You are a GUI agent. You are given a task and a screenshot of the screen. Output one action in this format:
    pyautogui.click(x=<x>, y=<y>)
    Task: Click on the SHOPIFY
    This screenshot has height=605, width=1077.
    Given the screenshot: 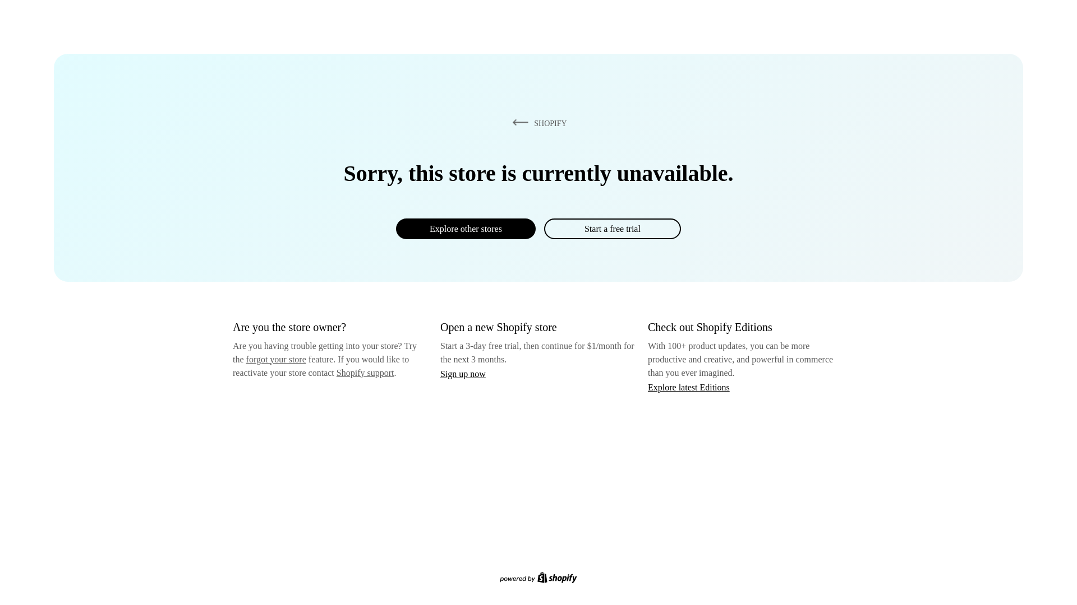 What is the action you would take?
    pyautogui.click(x=537, y=123)
    